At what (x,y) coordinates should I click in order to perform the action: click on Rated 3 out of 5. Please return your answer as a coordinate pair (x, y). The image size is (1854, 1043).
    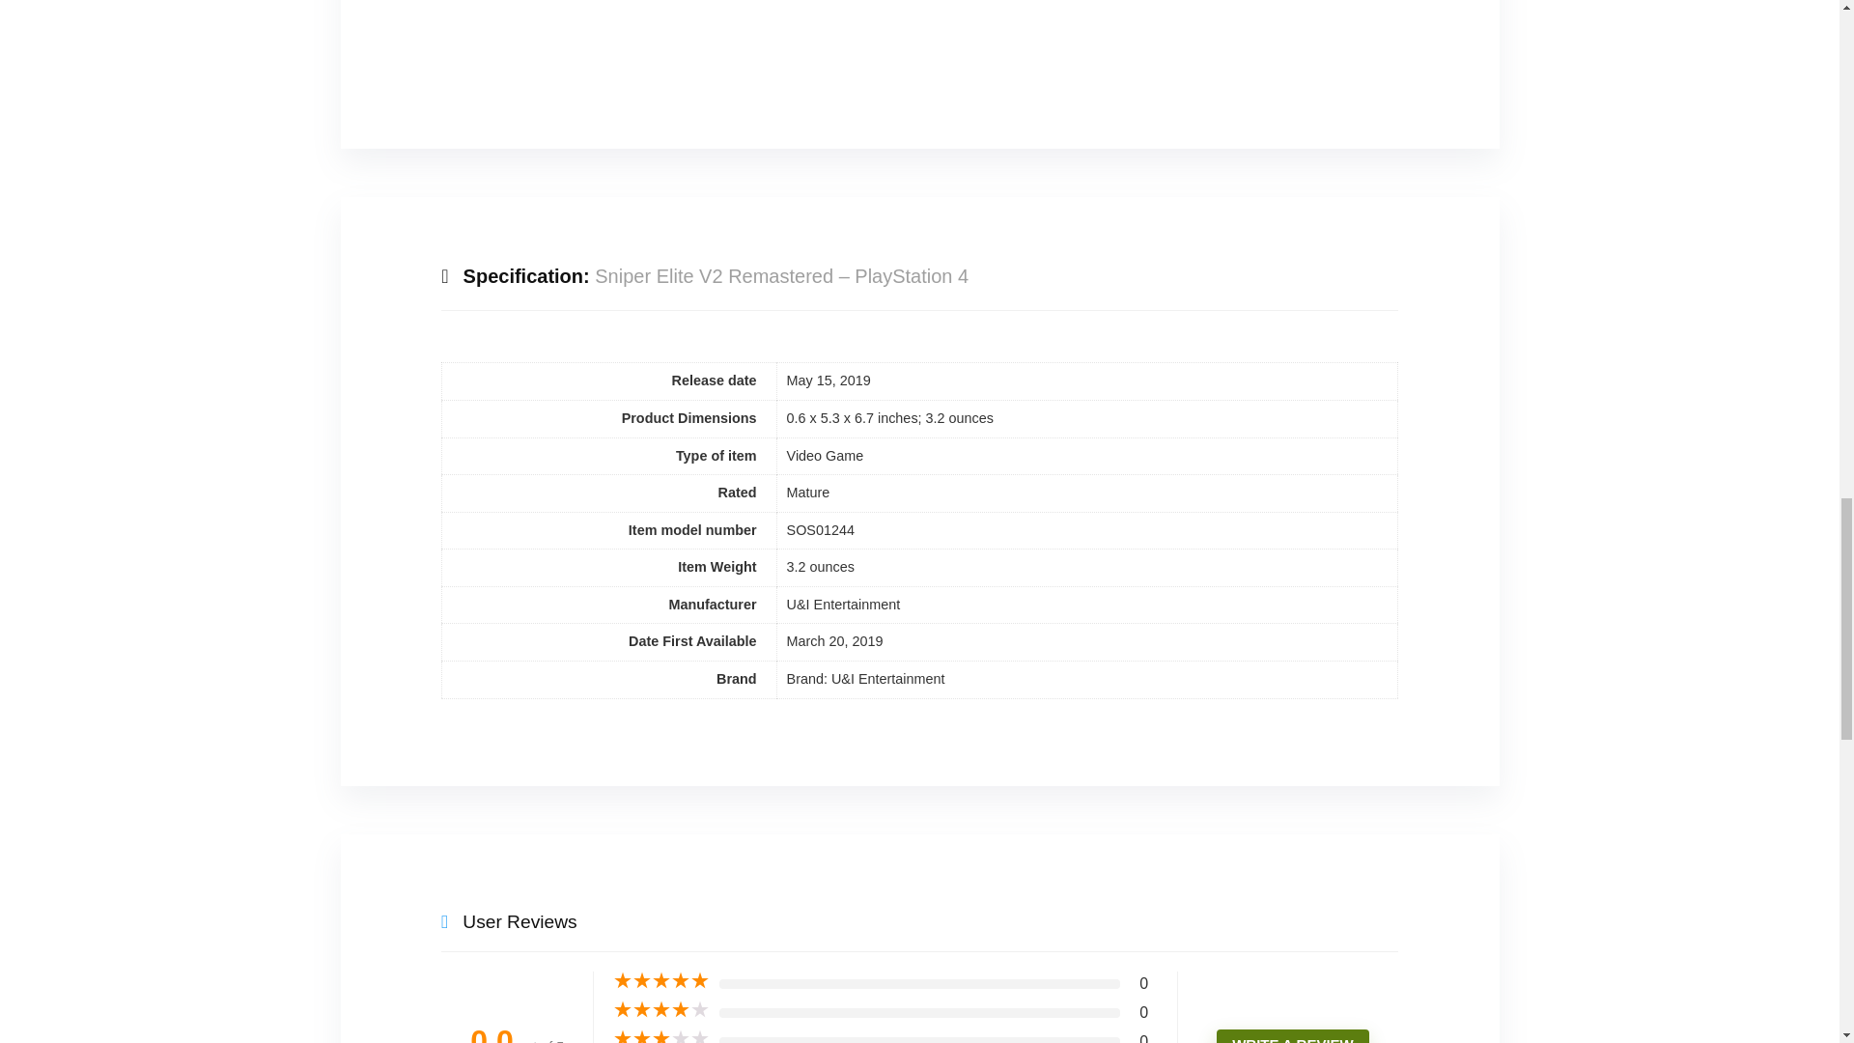
    Looking at the image, I should click on (661, 1035).